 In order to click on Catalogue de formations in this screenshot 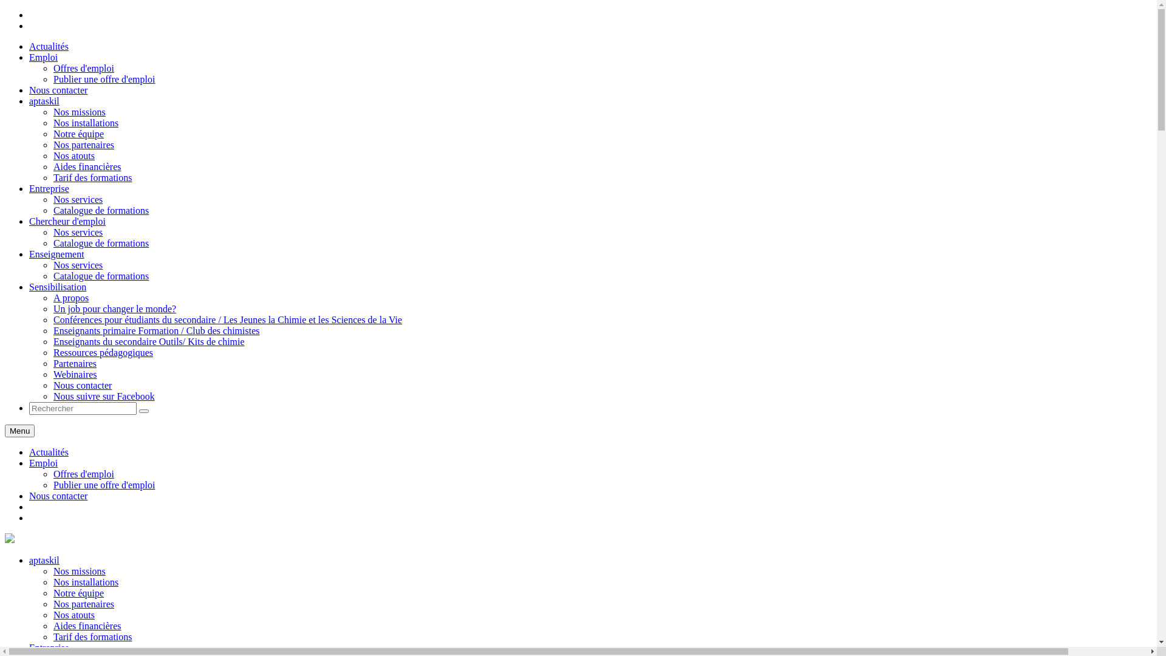, I will do `click(101, 243)`.